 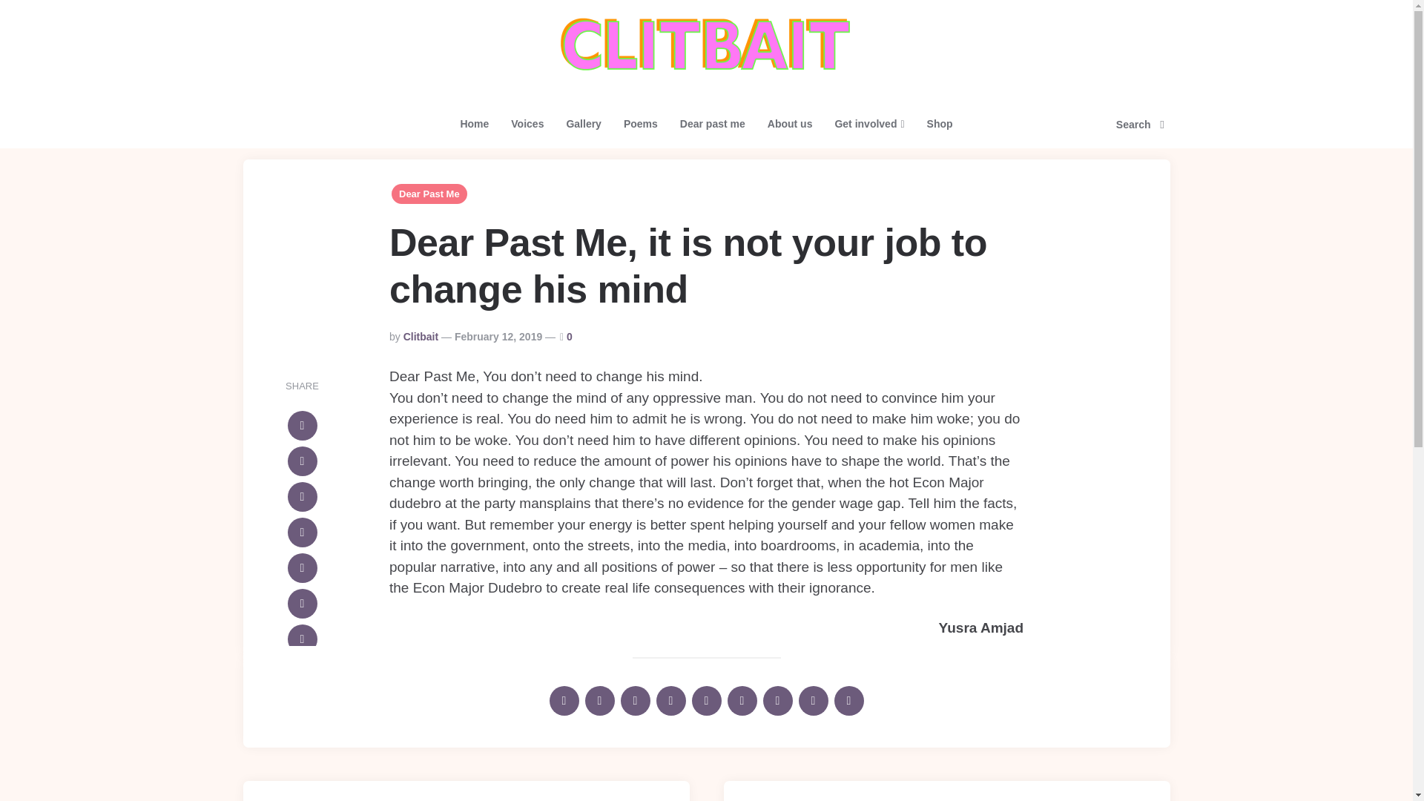 What do you see at coordinates (939, 125) in the screenshot?
I see `Shop` at bounding box center [939, 125].